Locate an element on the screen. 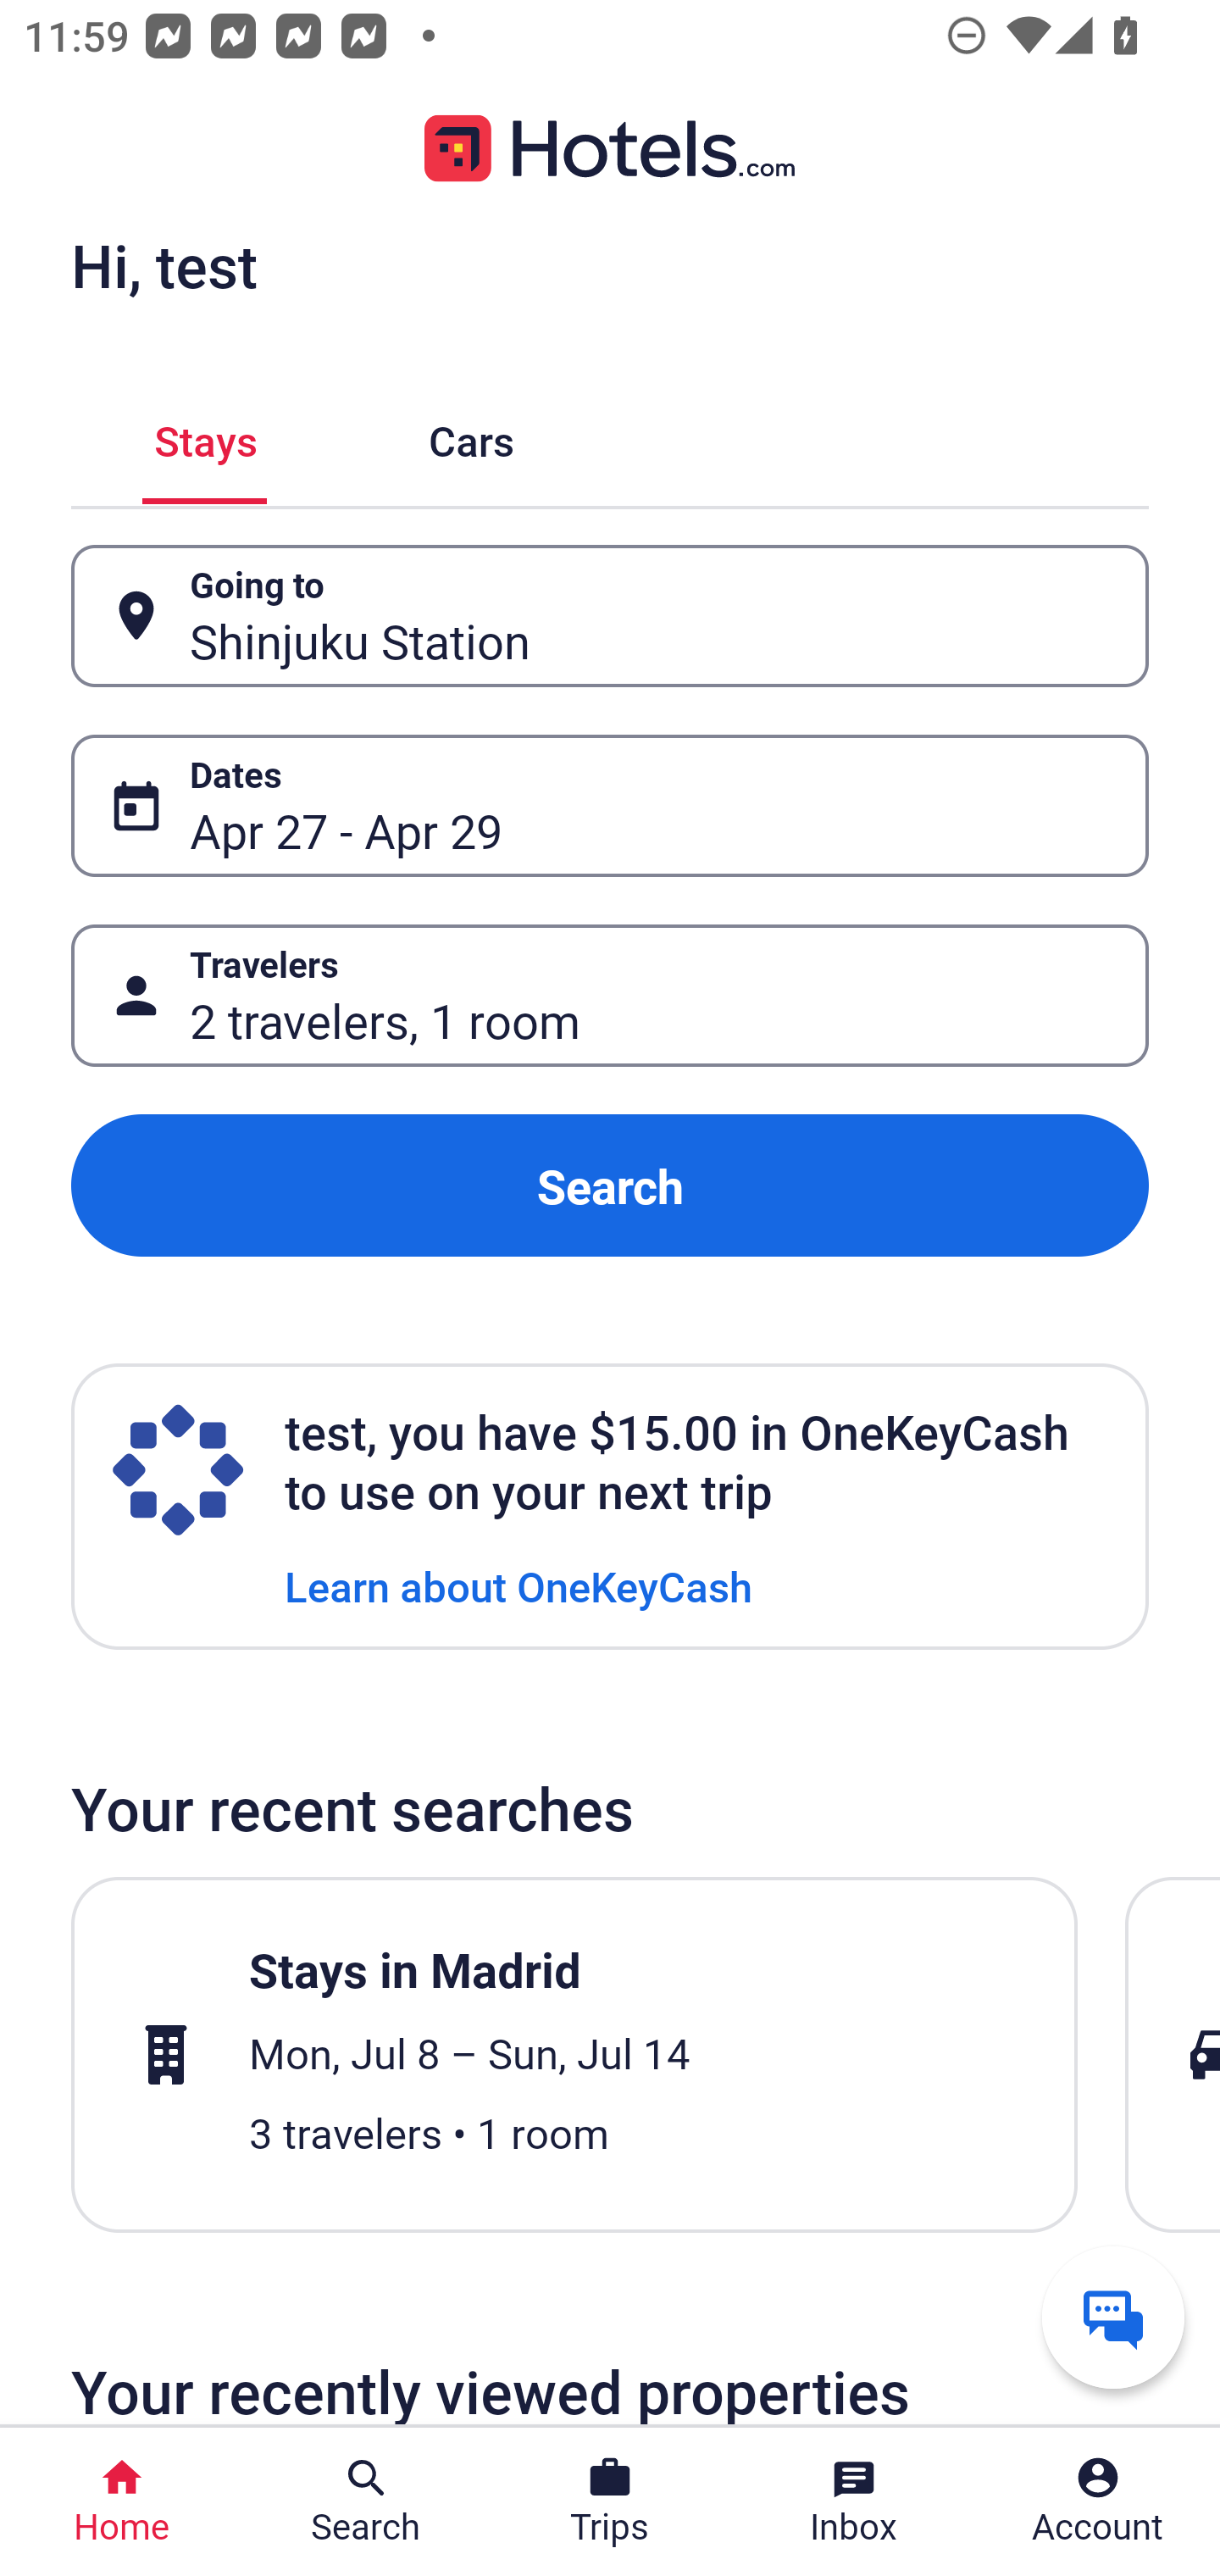 The width and height of the screenshot is (1220, 2576). Account Profile. Button is located at coordinates (1098, 2501).